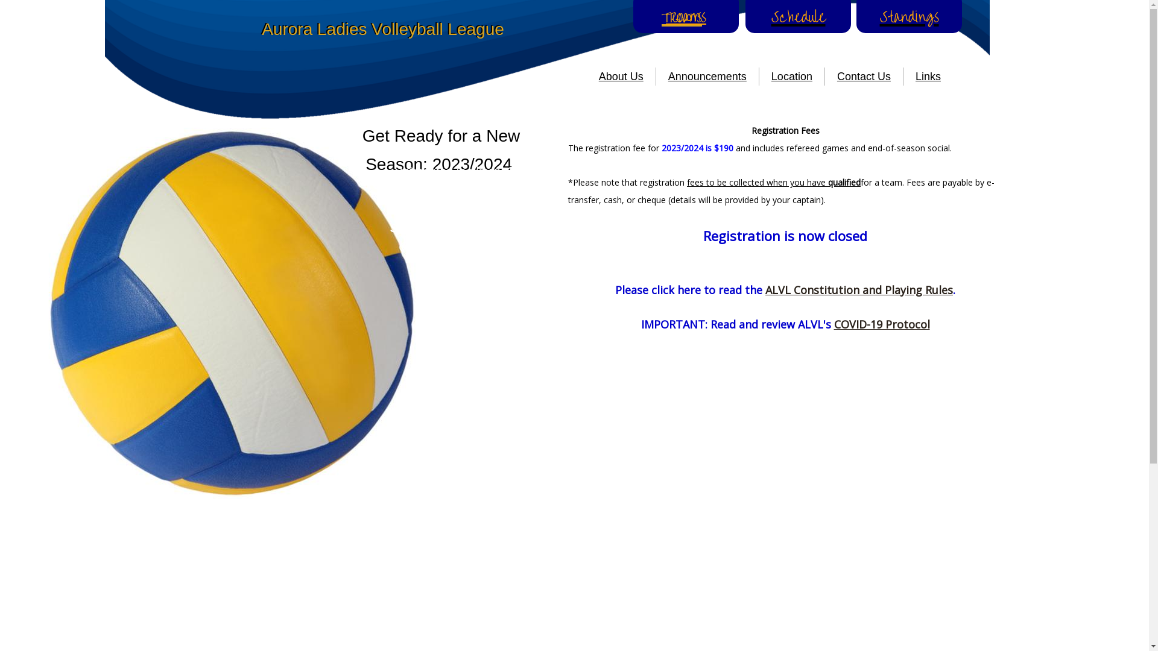 This screenshot has height=651, width=1158. Describe the element at coordinates (686, 17) in the screenshot. I see `Teams` at that location.